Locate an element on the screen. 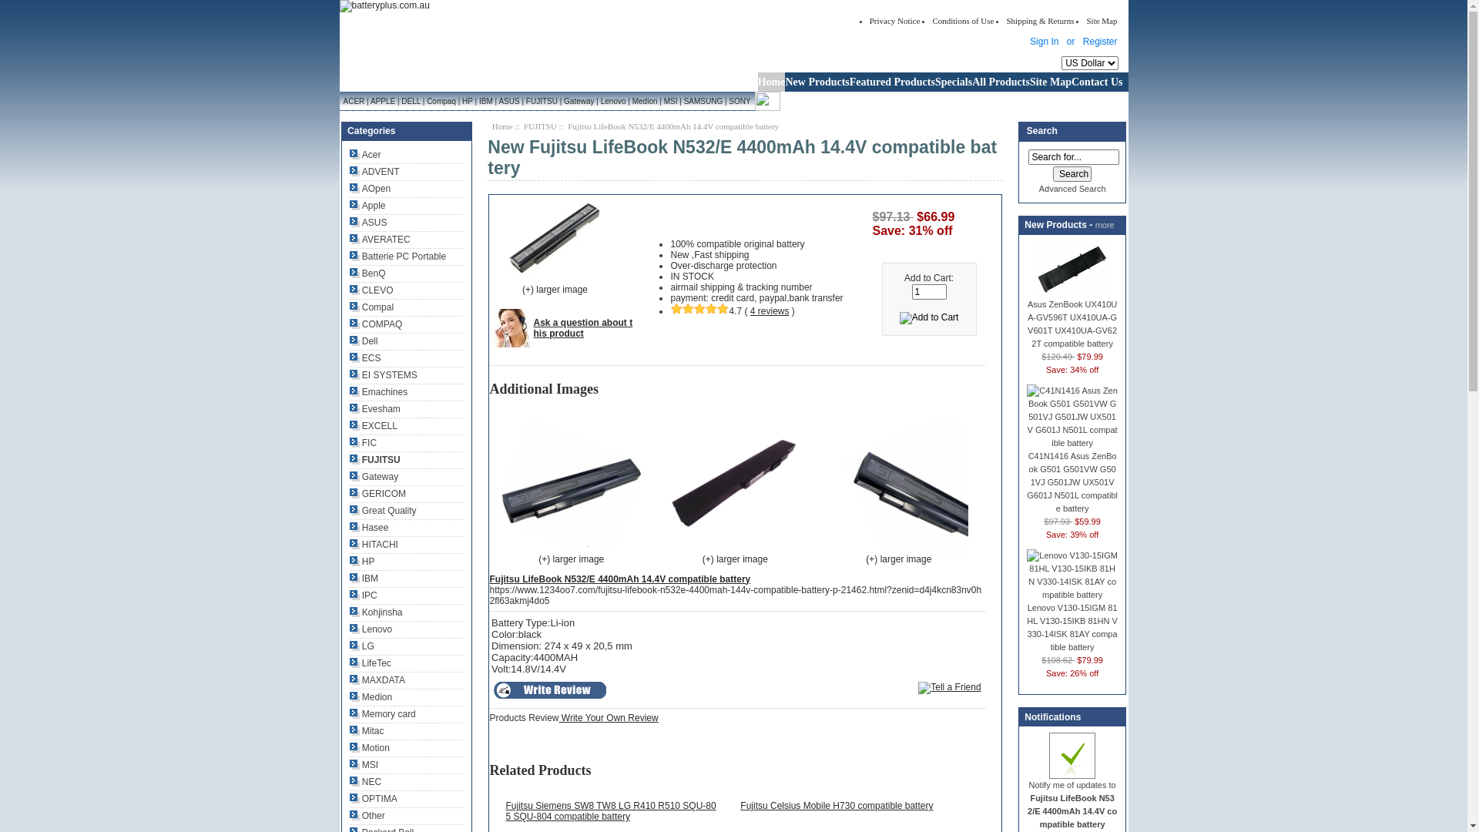 The height and width of the screenshot is (832, 1479). FUJITSU is located at coordinates (375, 460).